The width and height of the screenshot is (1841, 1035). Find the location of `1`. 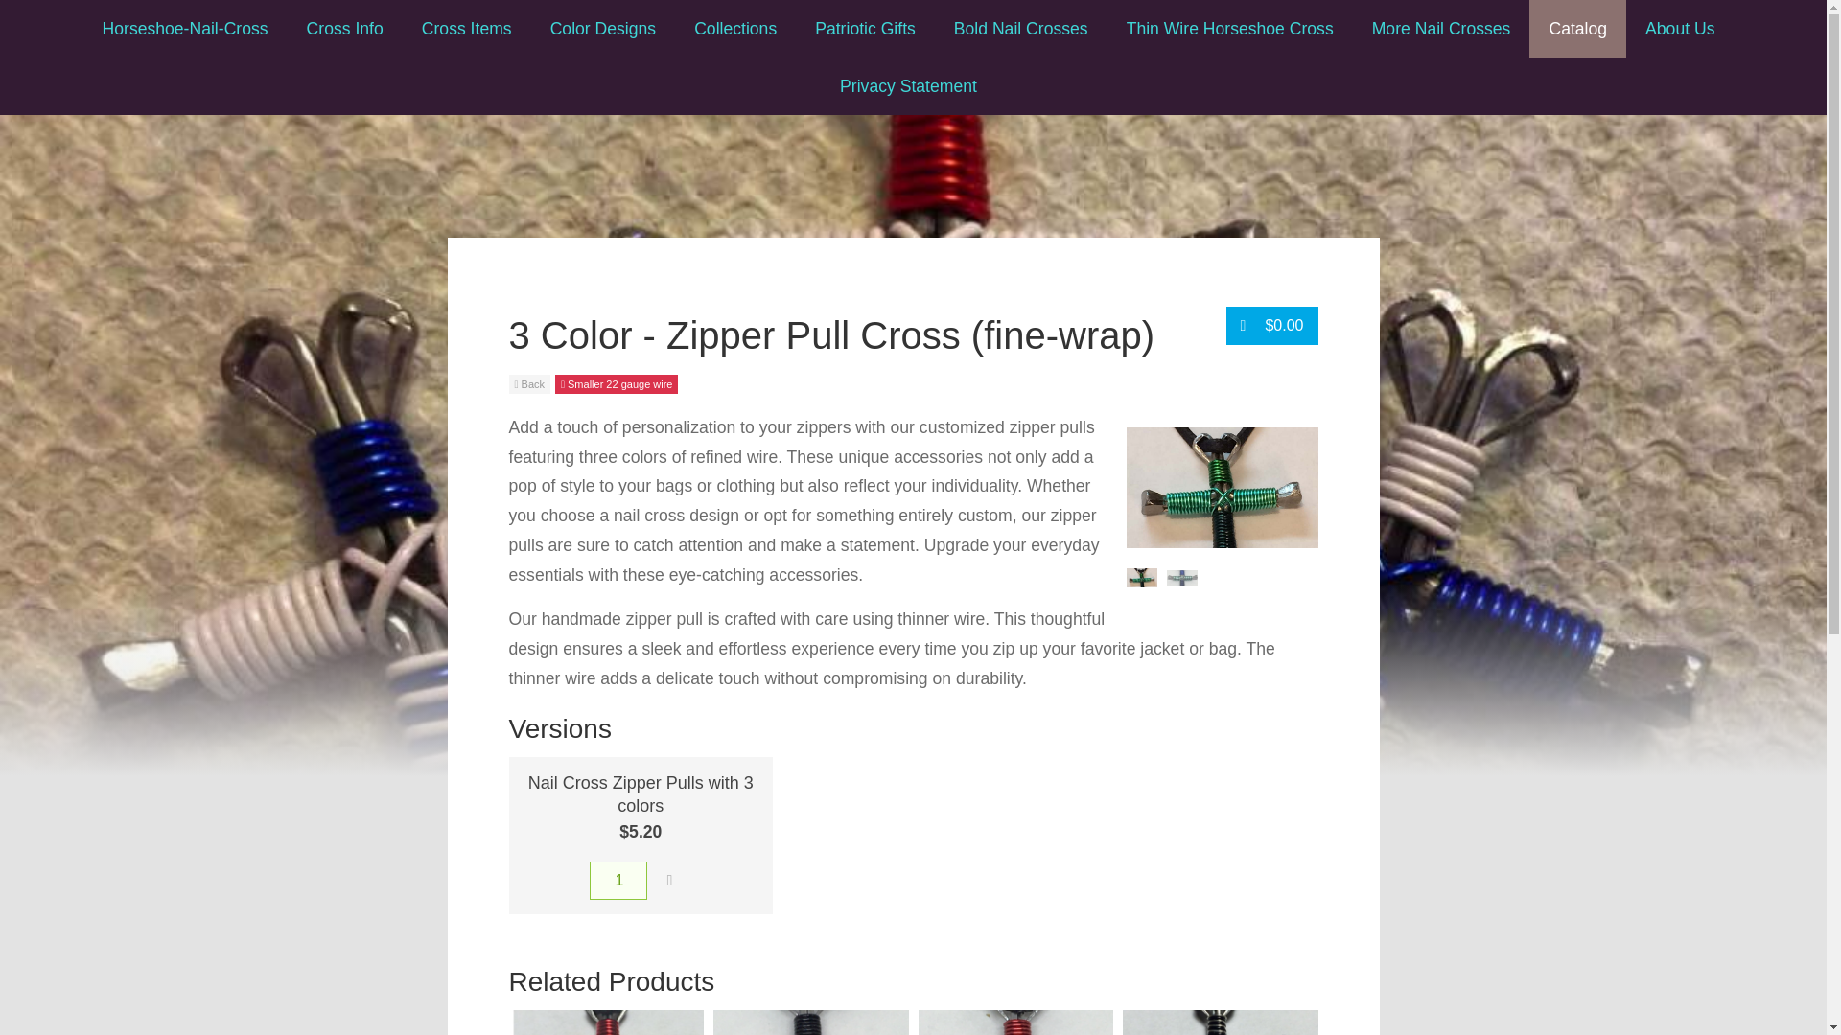

1 is located at coordinates (618, 880).